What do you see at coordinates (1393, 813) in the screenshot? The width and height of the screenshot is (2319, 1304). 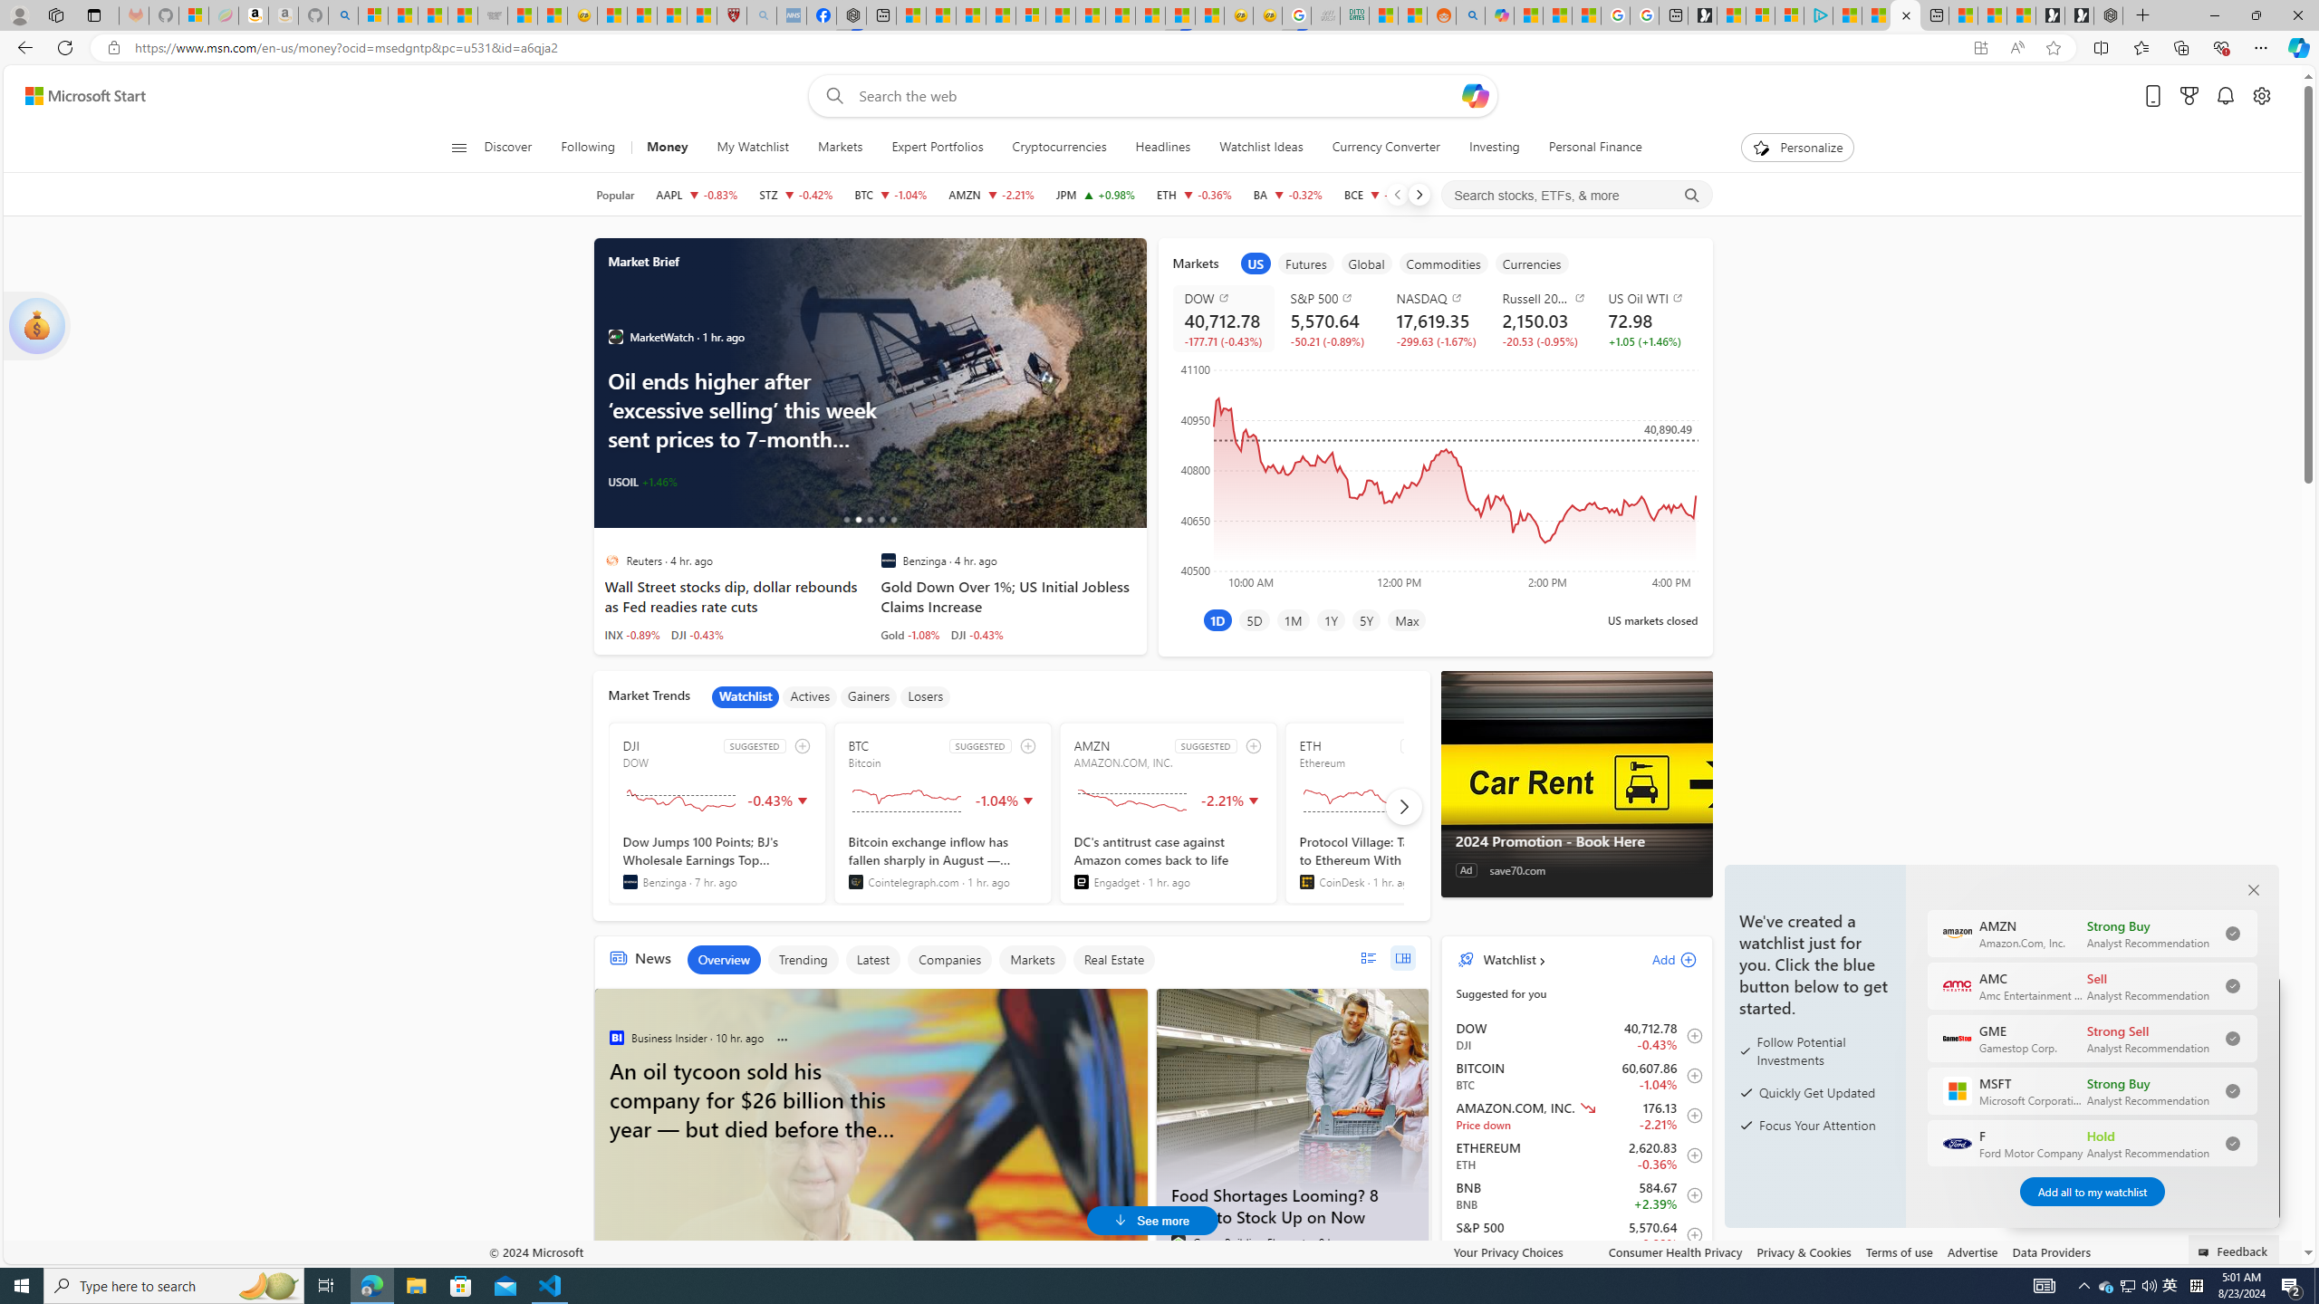 I see `ETH SUGGESTED Ethereum` at bounding box center [1393, 813].